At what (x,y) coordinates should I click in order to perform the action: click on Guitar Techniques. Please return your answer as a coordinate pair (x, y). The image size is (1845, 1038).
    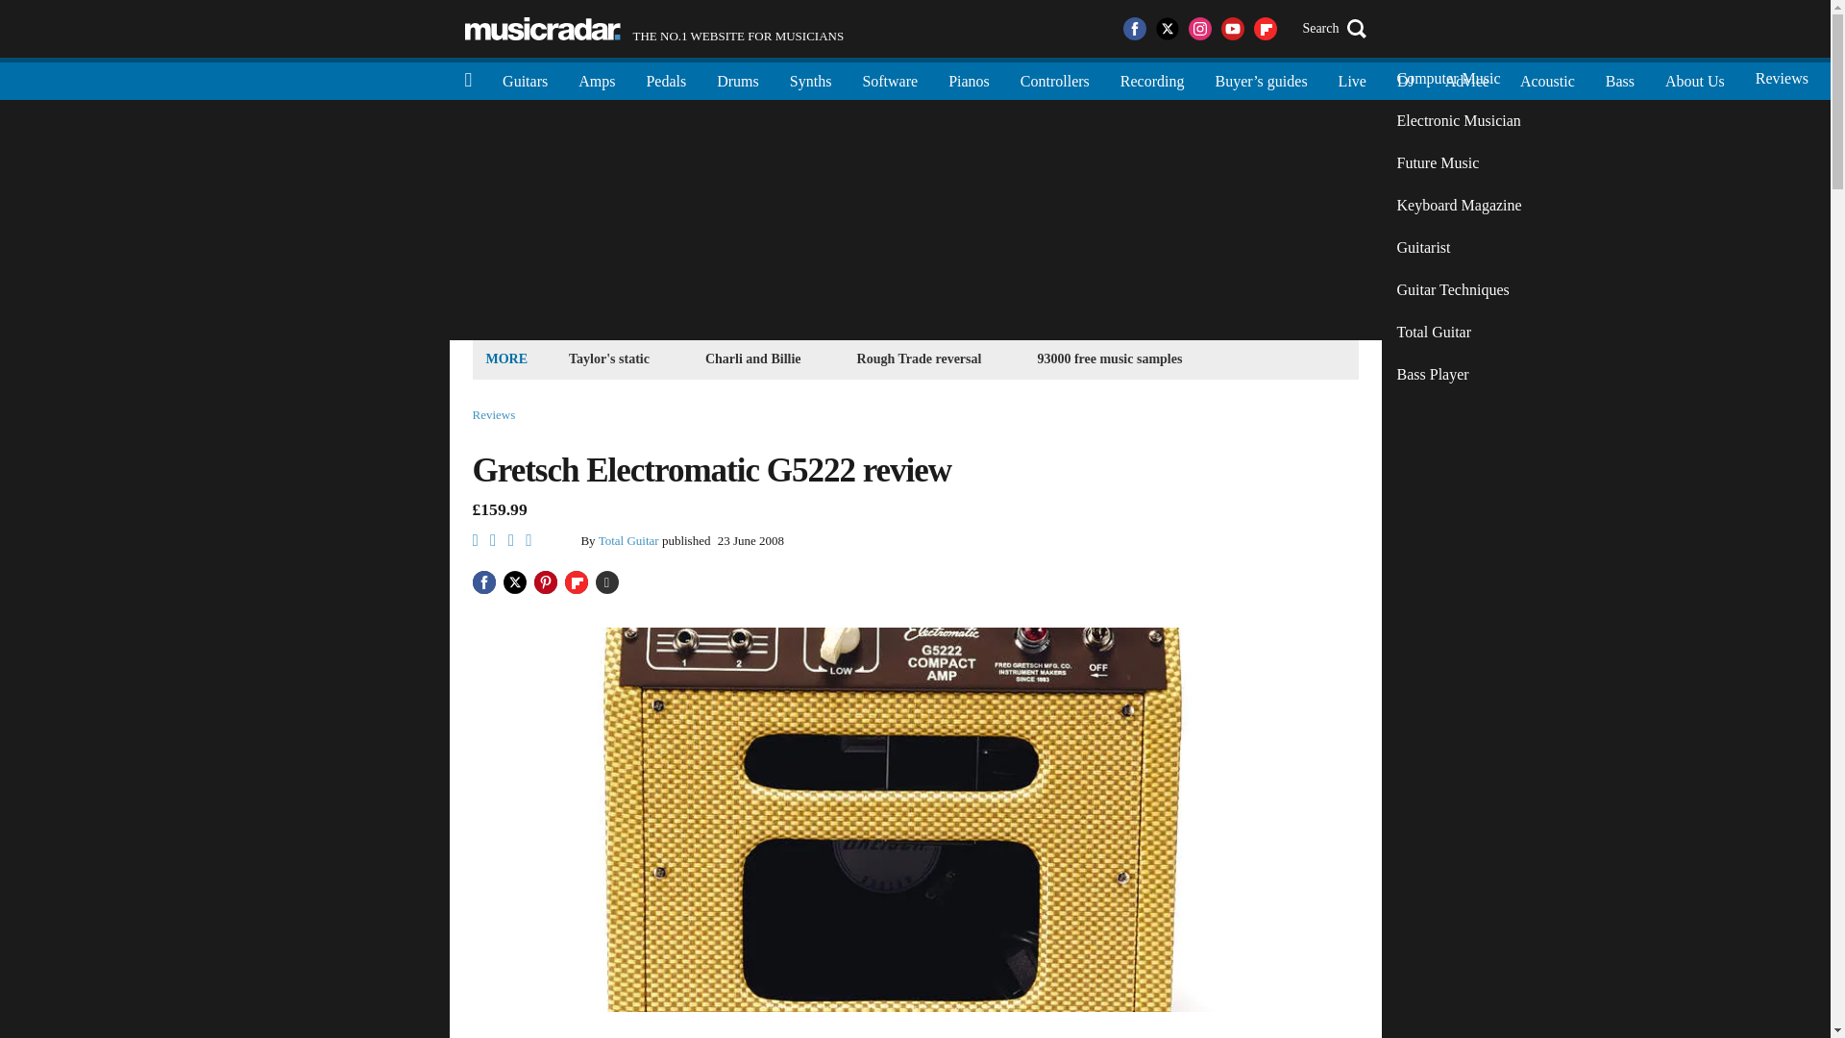
    Looking at the image, I should click on (1459, 290).